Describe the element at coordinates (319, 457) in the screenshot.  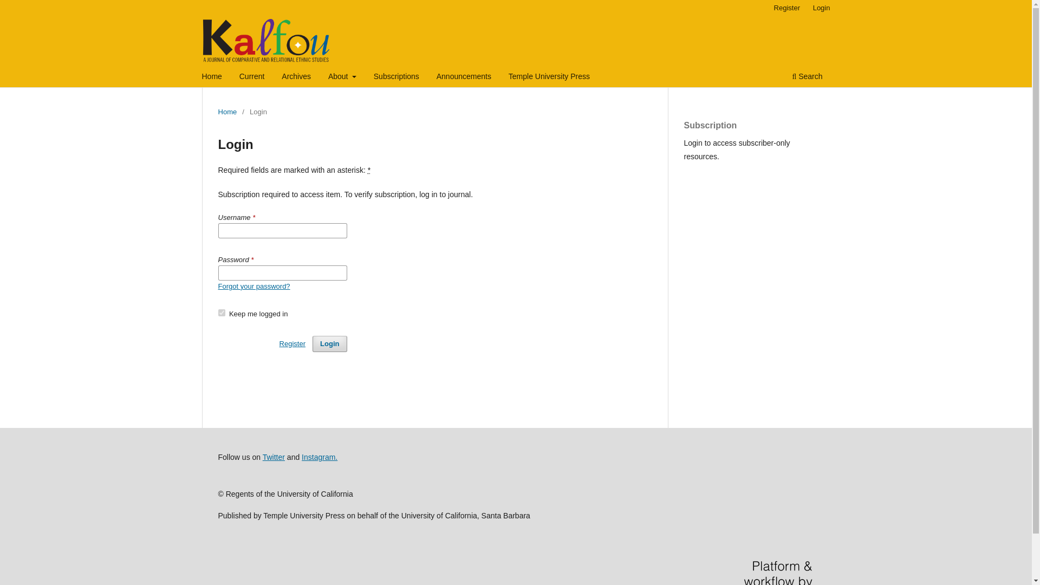
I see `Instagram.` at that location.